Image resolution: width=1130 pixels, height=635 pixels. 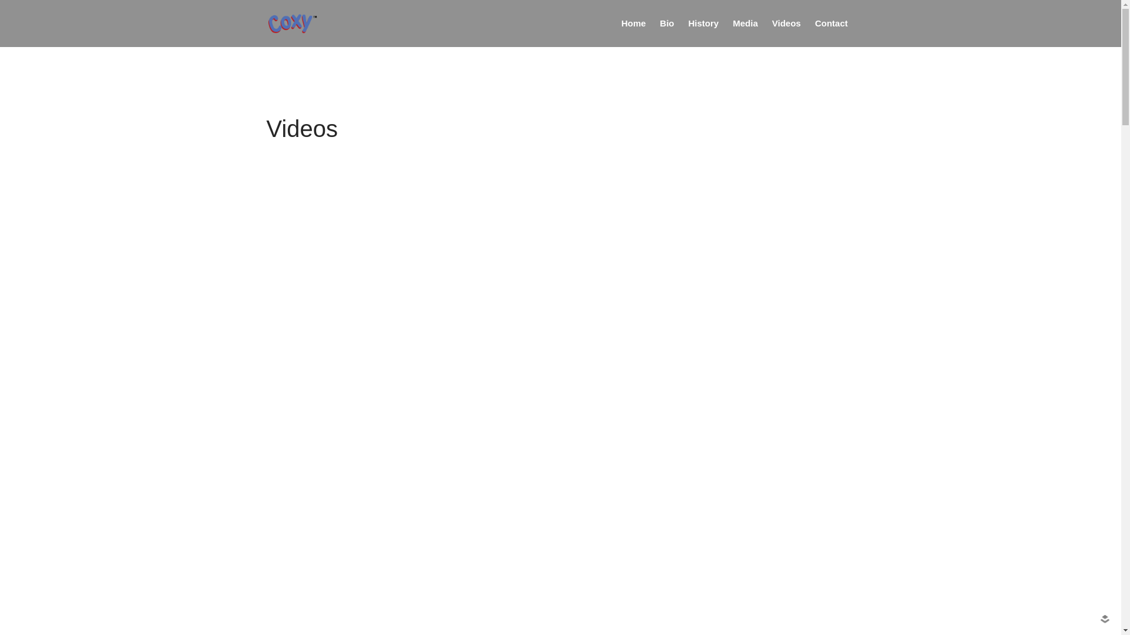 What do you see at coordinates (704, 24) in the screenshot?
I see `History` at bounding box center [704, 24].